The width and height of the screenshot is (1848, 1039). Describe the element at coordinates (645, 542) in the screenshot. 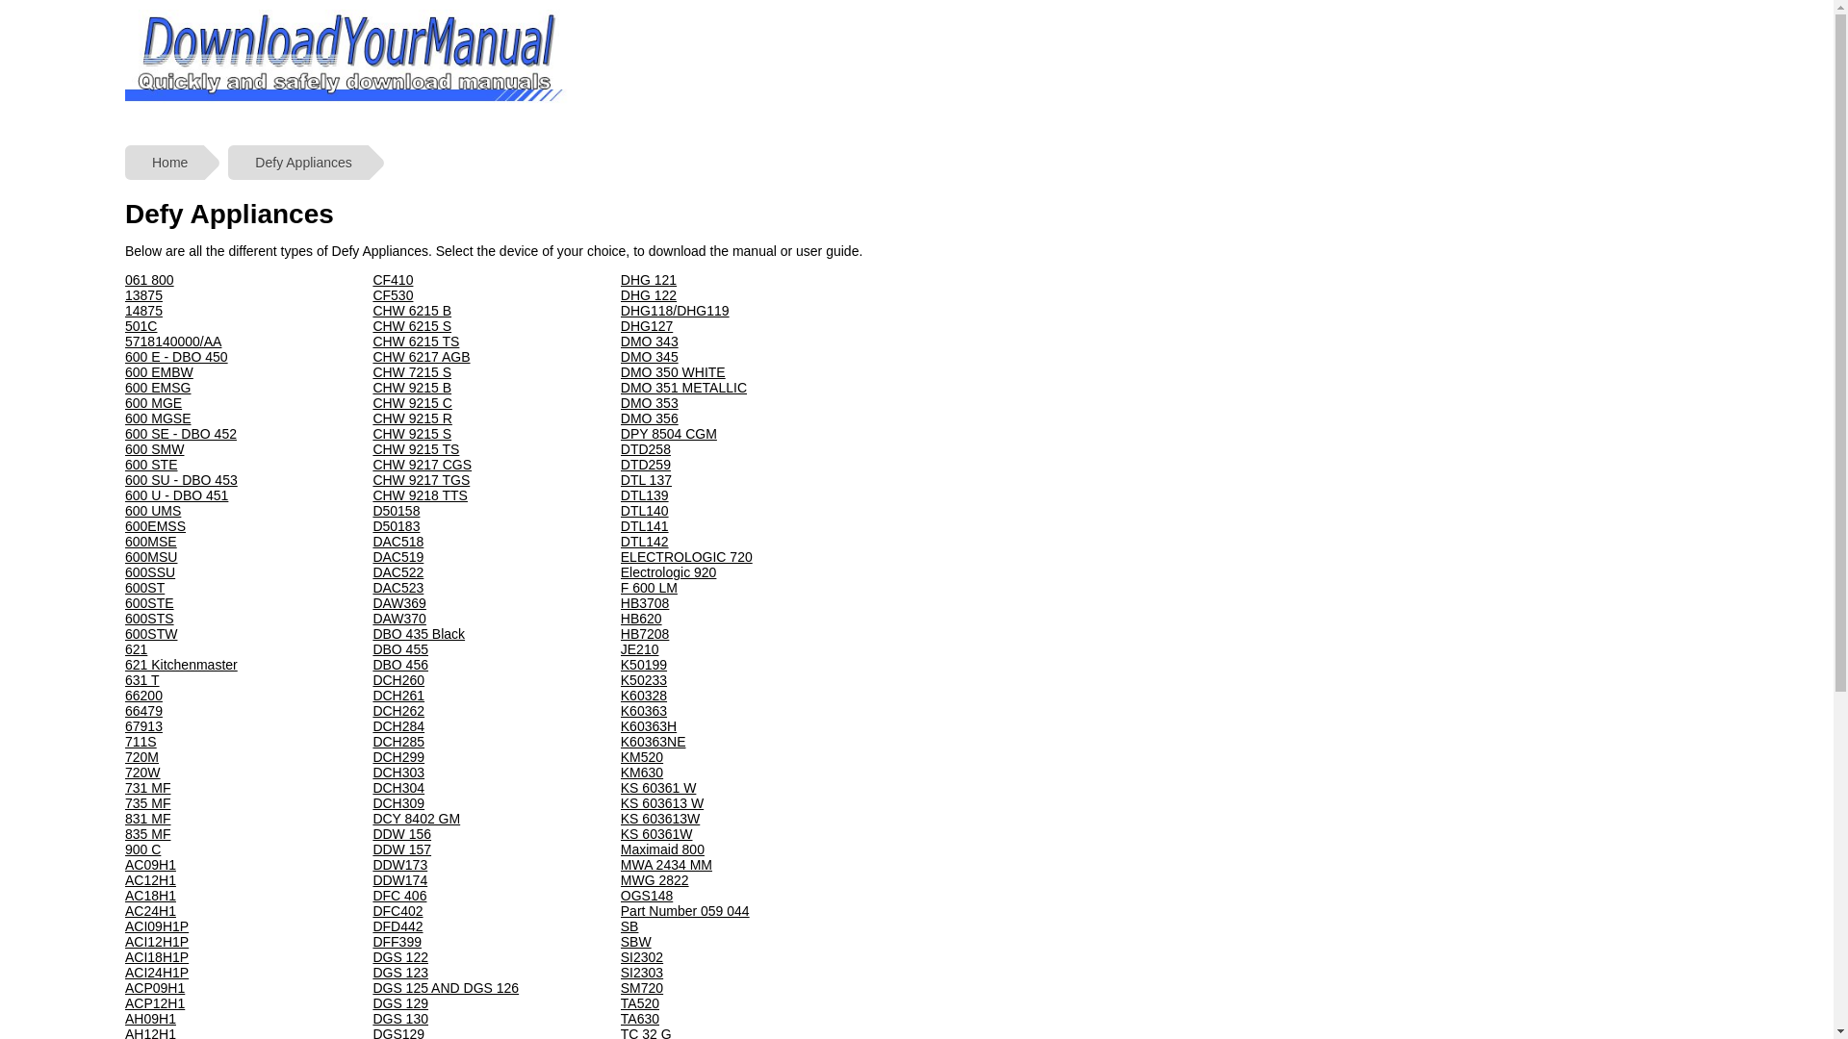

I see `DTL142` at that location.